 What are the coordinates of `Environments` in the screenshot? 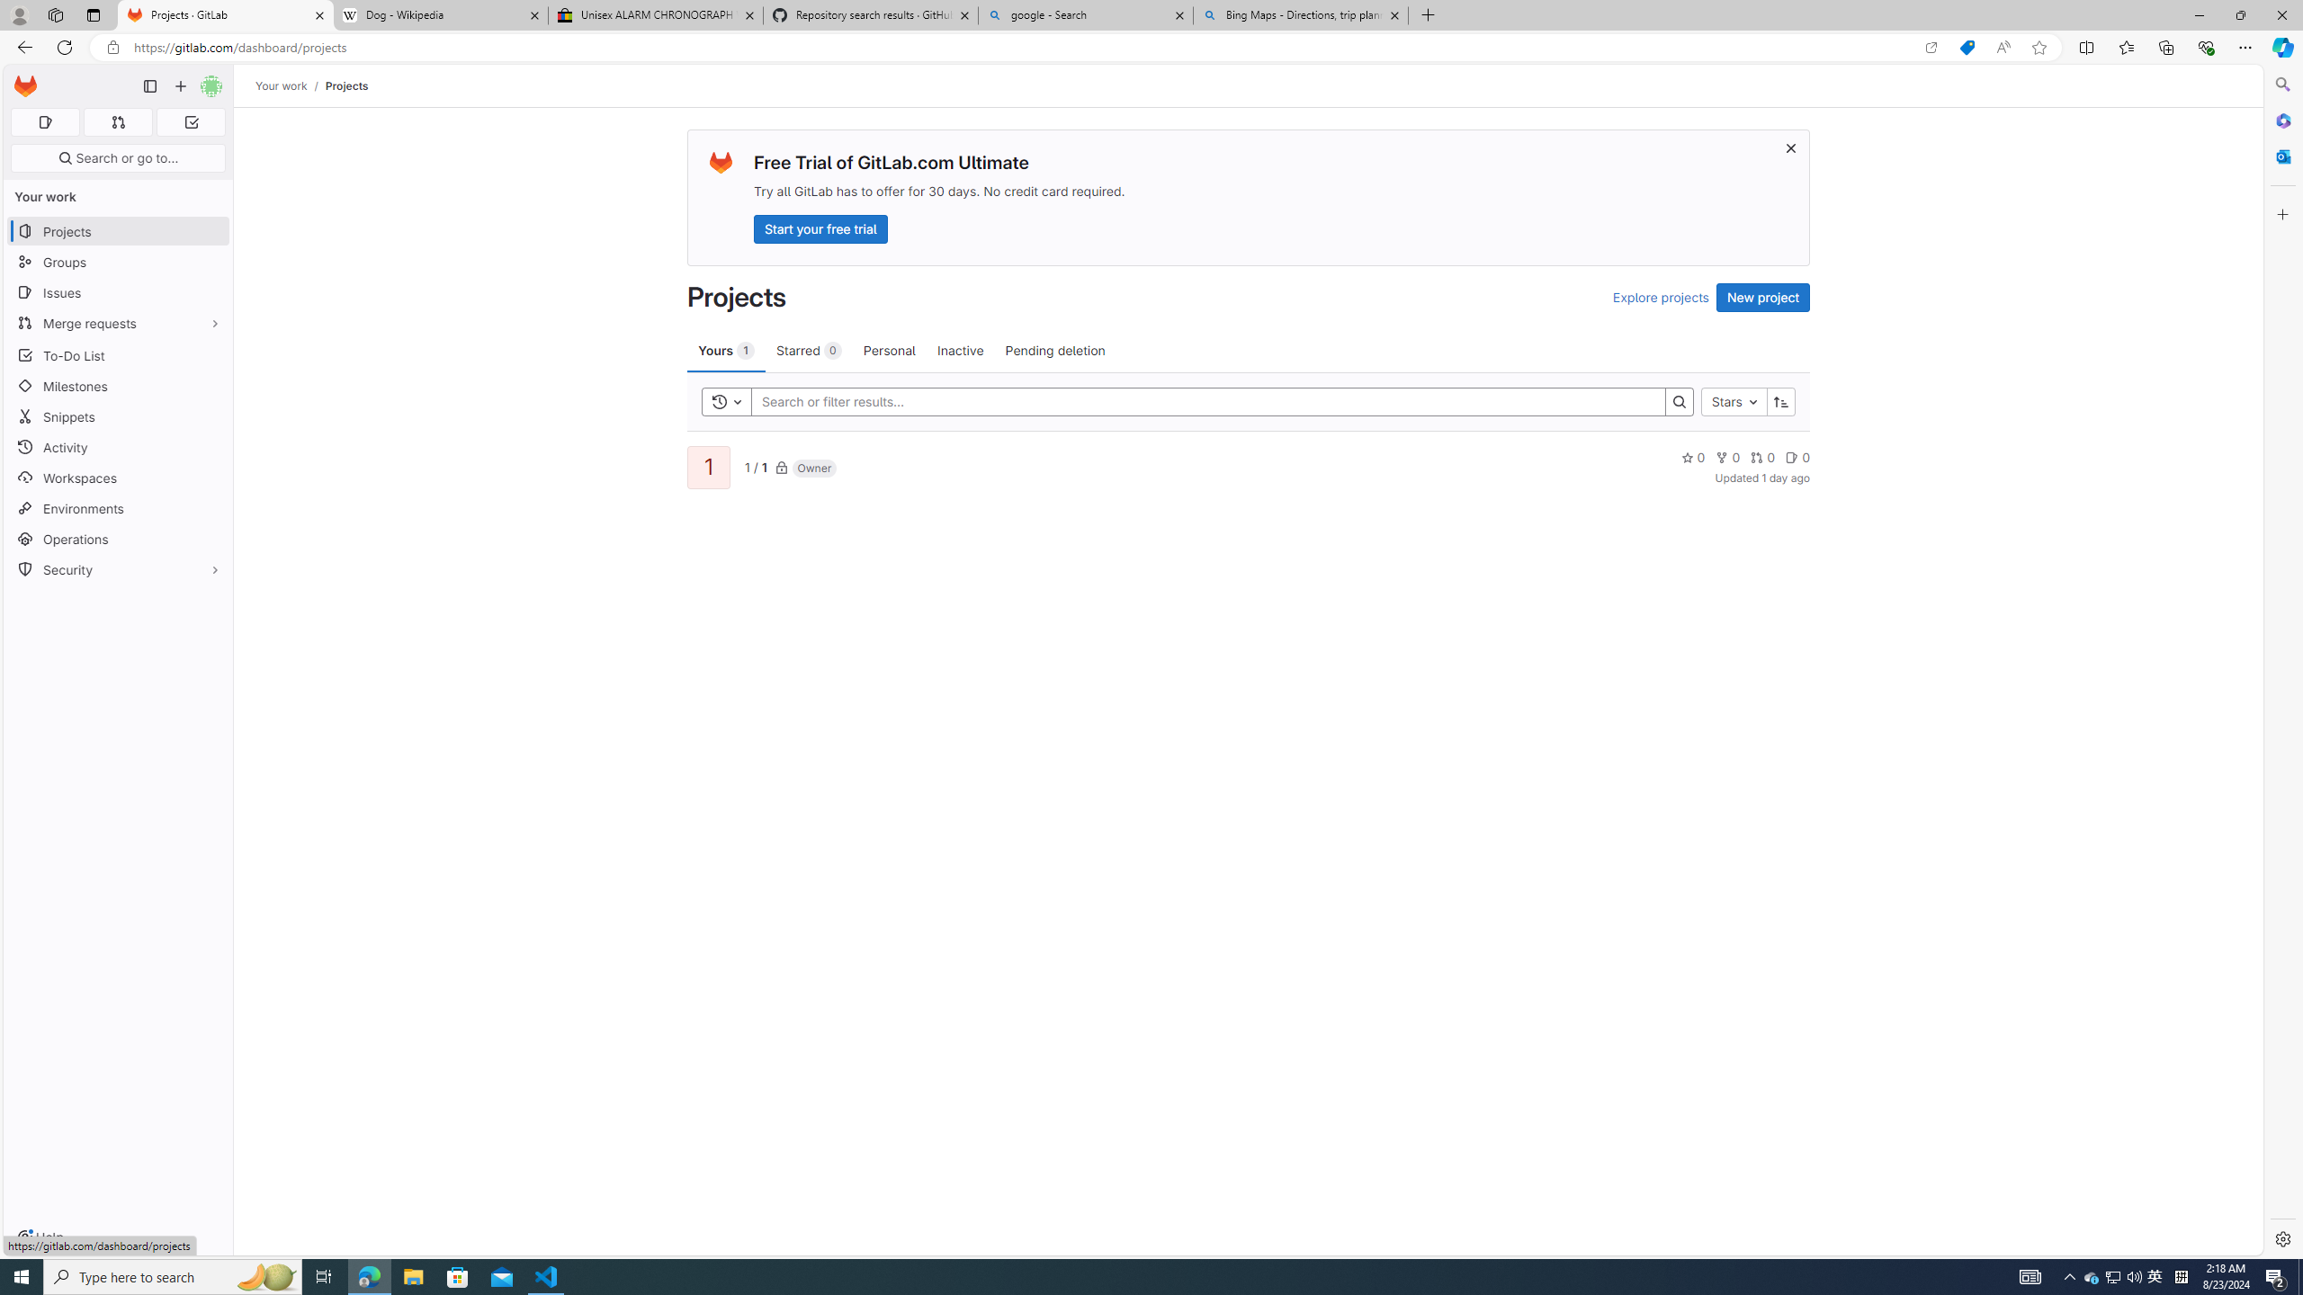 It's located at (119, 507).